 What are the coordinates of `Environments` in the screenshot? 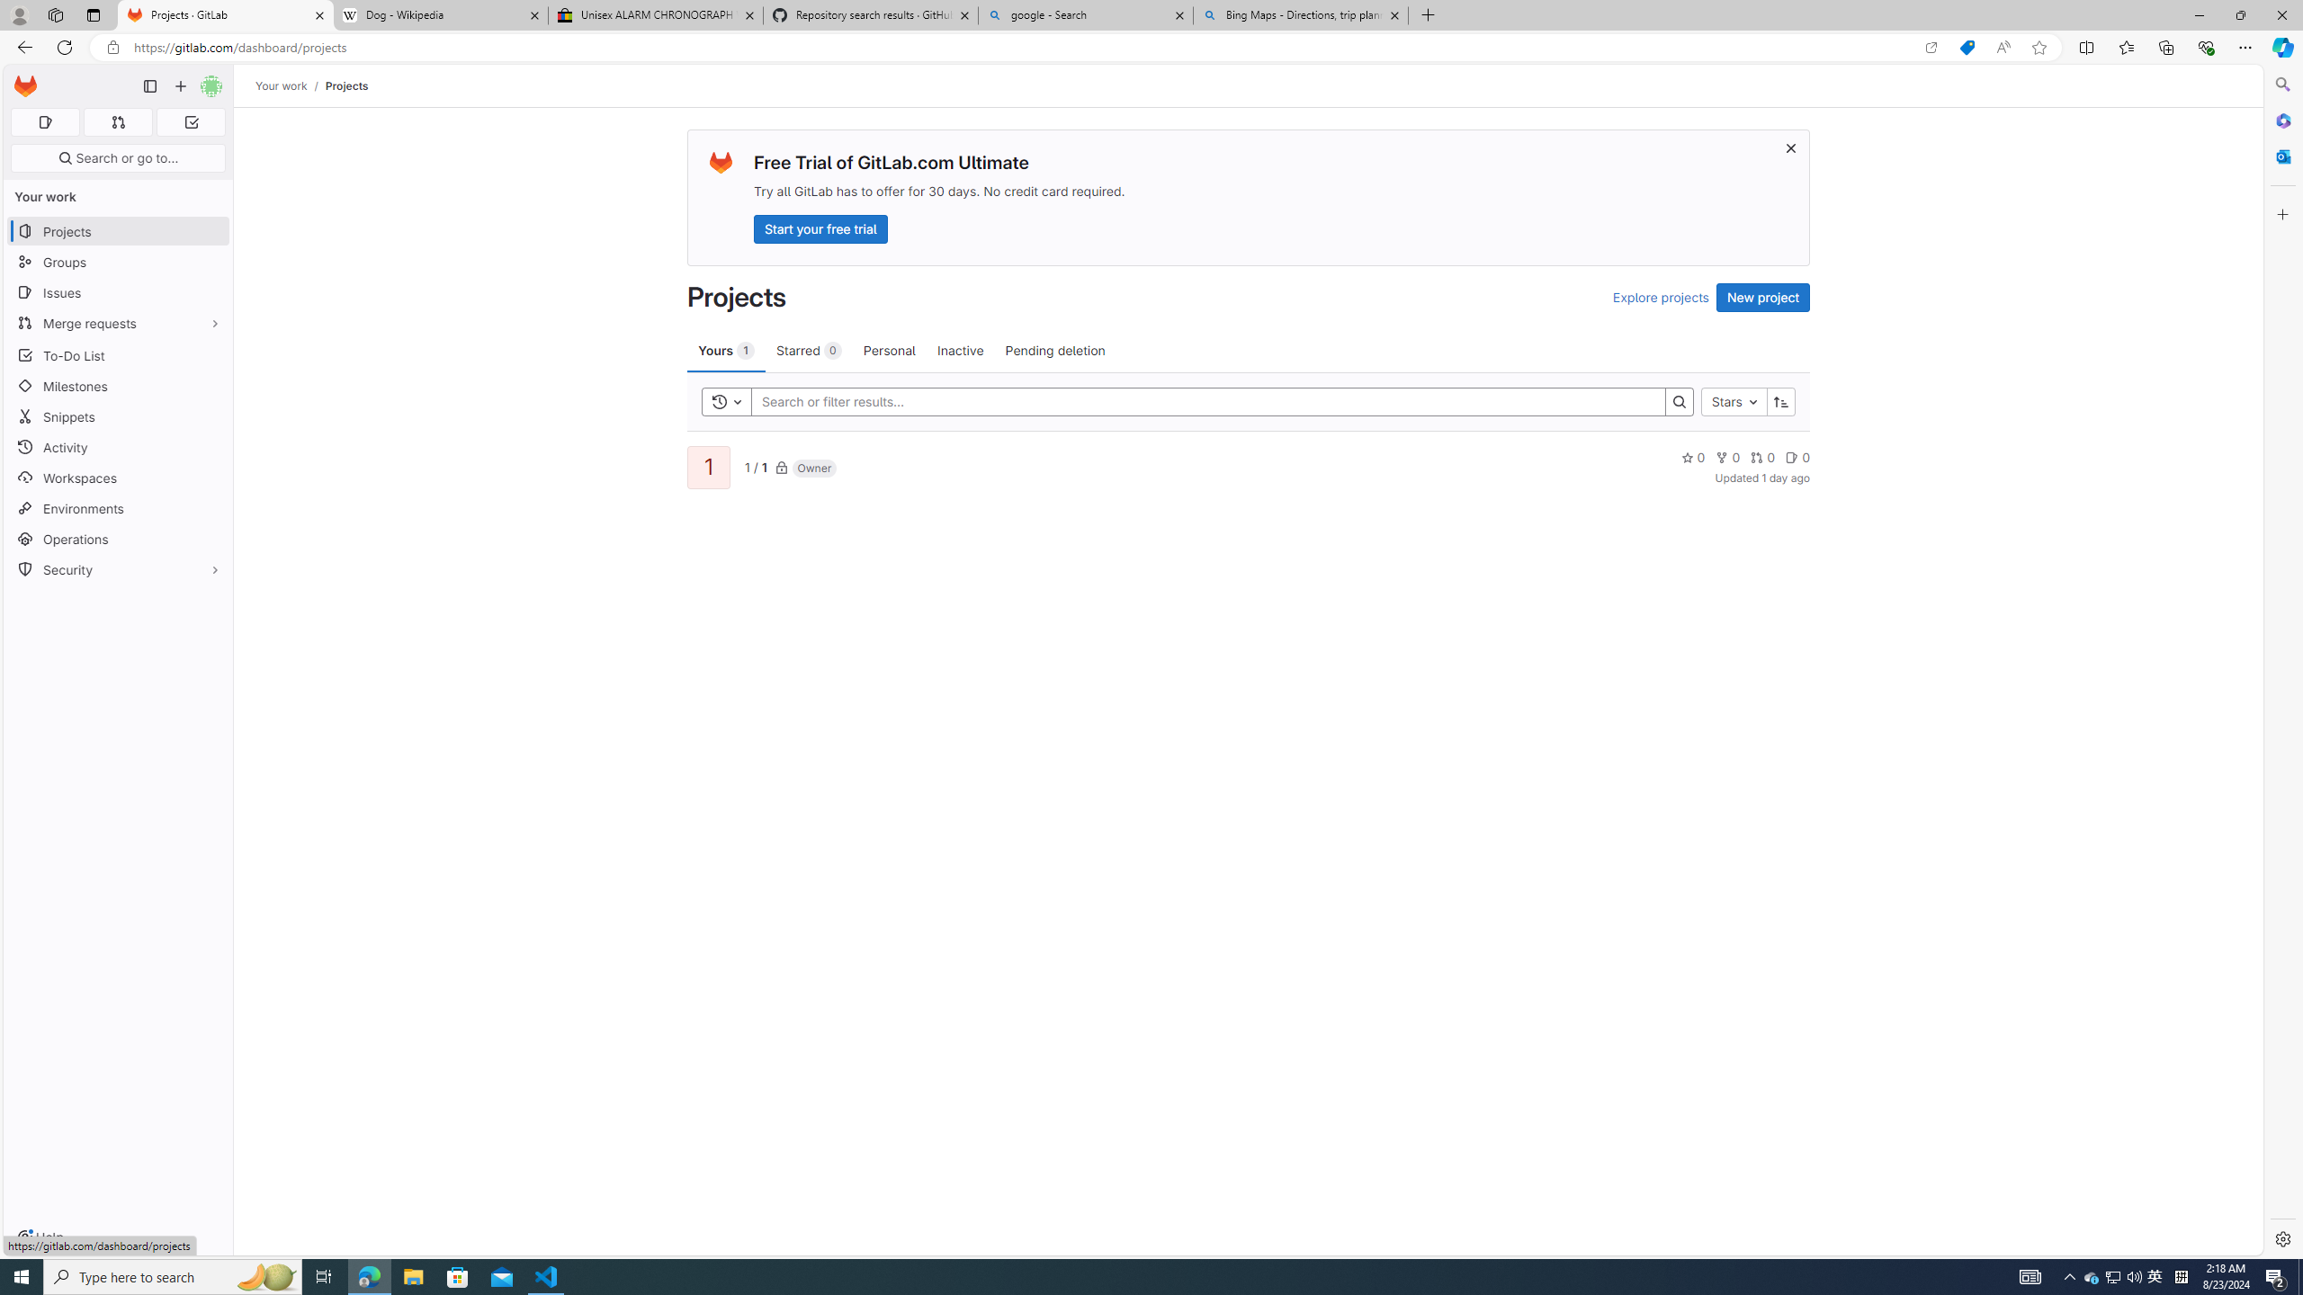 It's located at (119, 507).